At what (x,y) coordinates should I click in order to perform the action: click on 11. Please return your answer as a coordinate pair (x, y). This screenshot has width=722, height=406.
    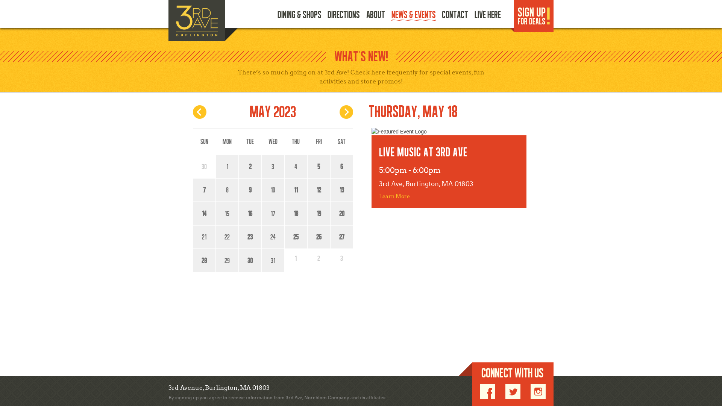
    Looking at the image, I should click on (296, 190).